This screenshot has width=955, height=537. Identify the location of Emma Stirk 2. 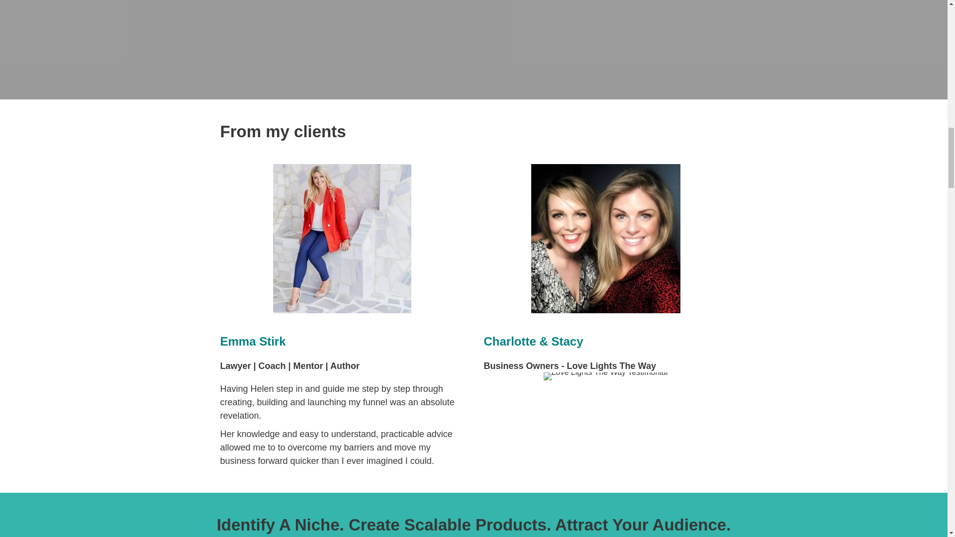
(341, 239).